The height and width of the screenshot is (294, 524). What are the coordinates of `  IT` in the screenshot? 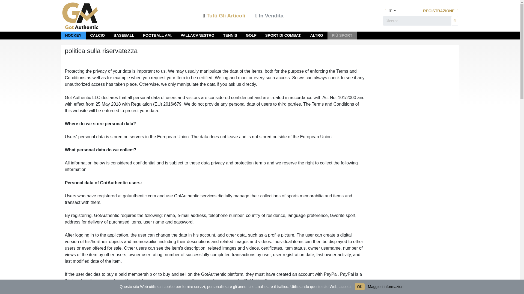 It's located at (389, 11).